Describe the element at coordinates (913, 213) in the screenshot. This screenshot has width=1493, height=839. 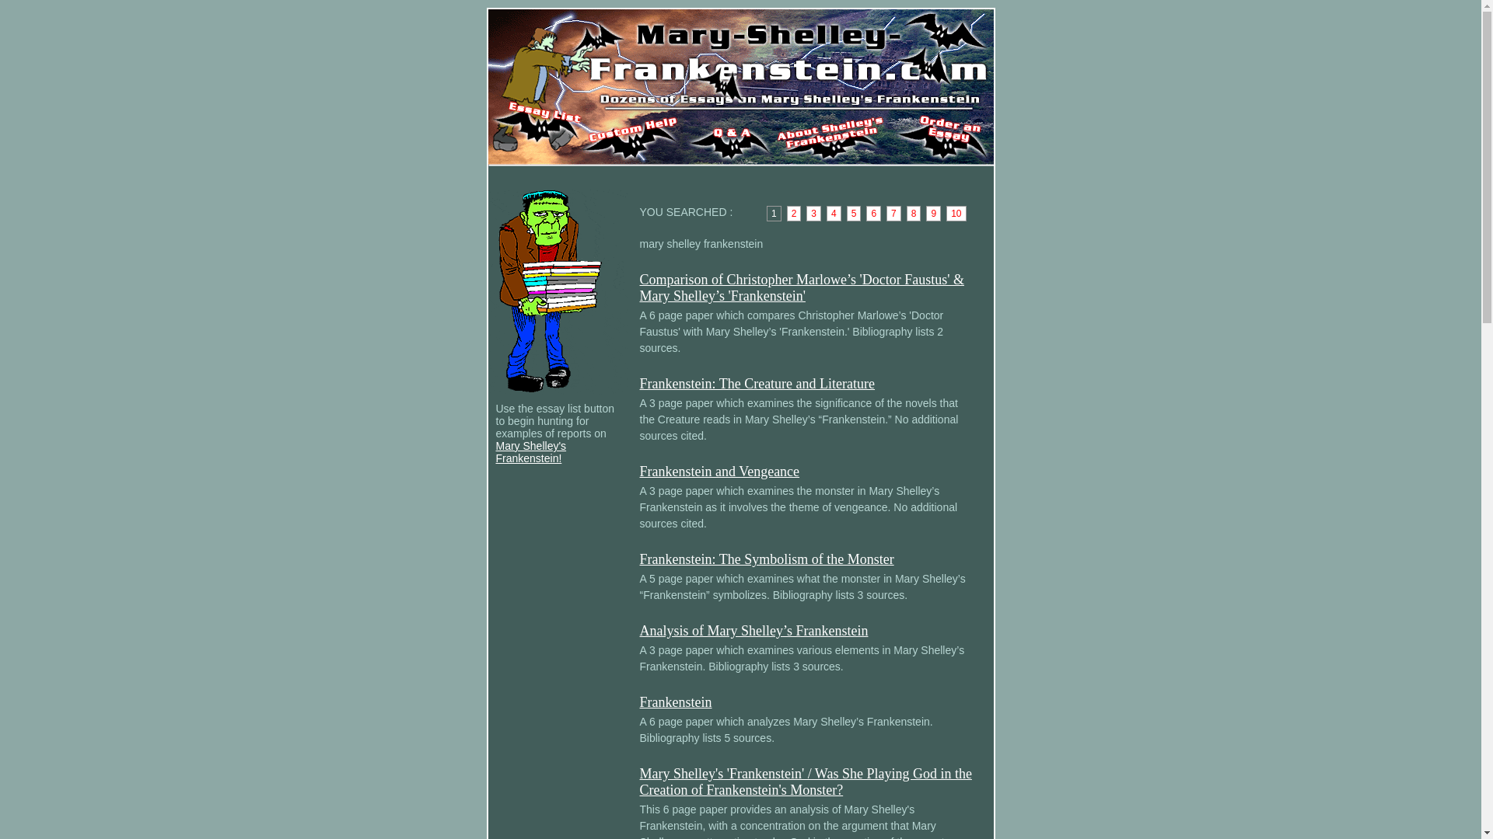
I see `8` at that location.